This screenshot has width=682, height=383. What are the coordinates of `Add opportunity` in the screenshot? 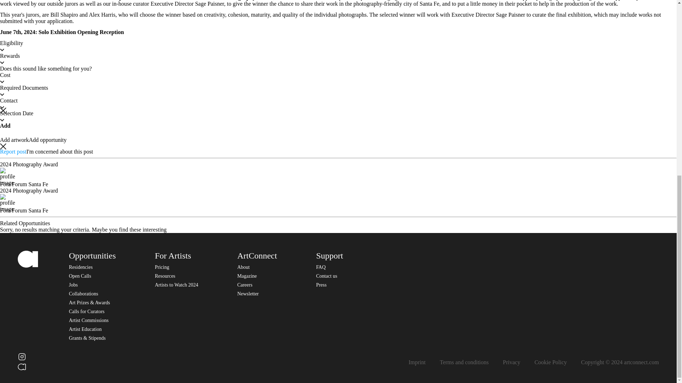 It's located at (47, 140).